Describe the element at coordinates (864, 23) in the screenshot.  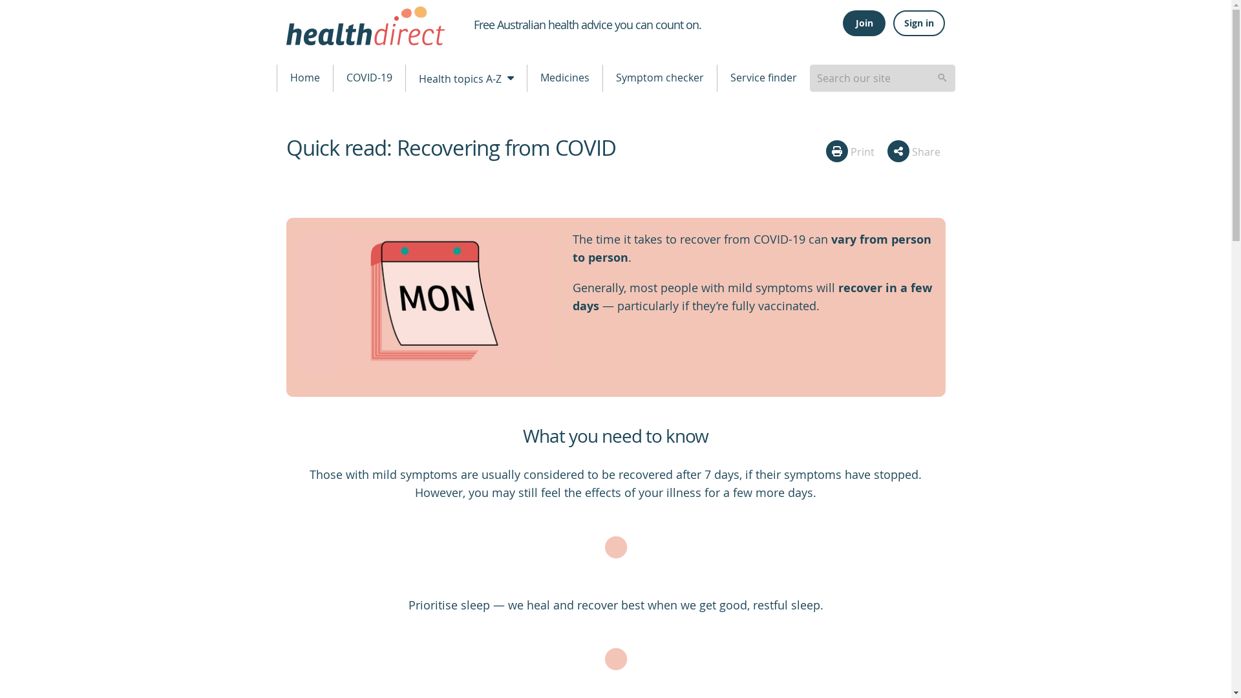
I see `Join` at that location.